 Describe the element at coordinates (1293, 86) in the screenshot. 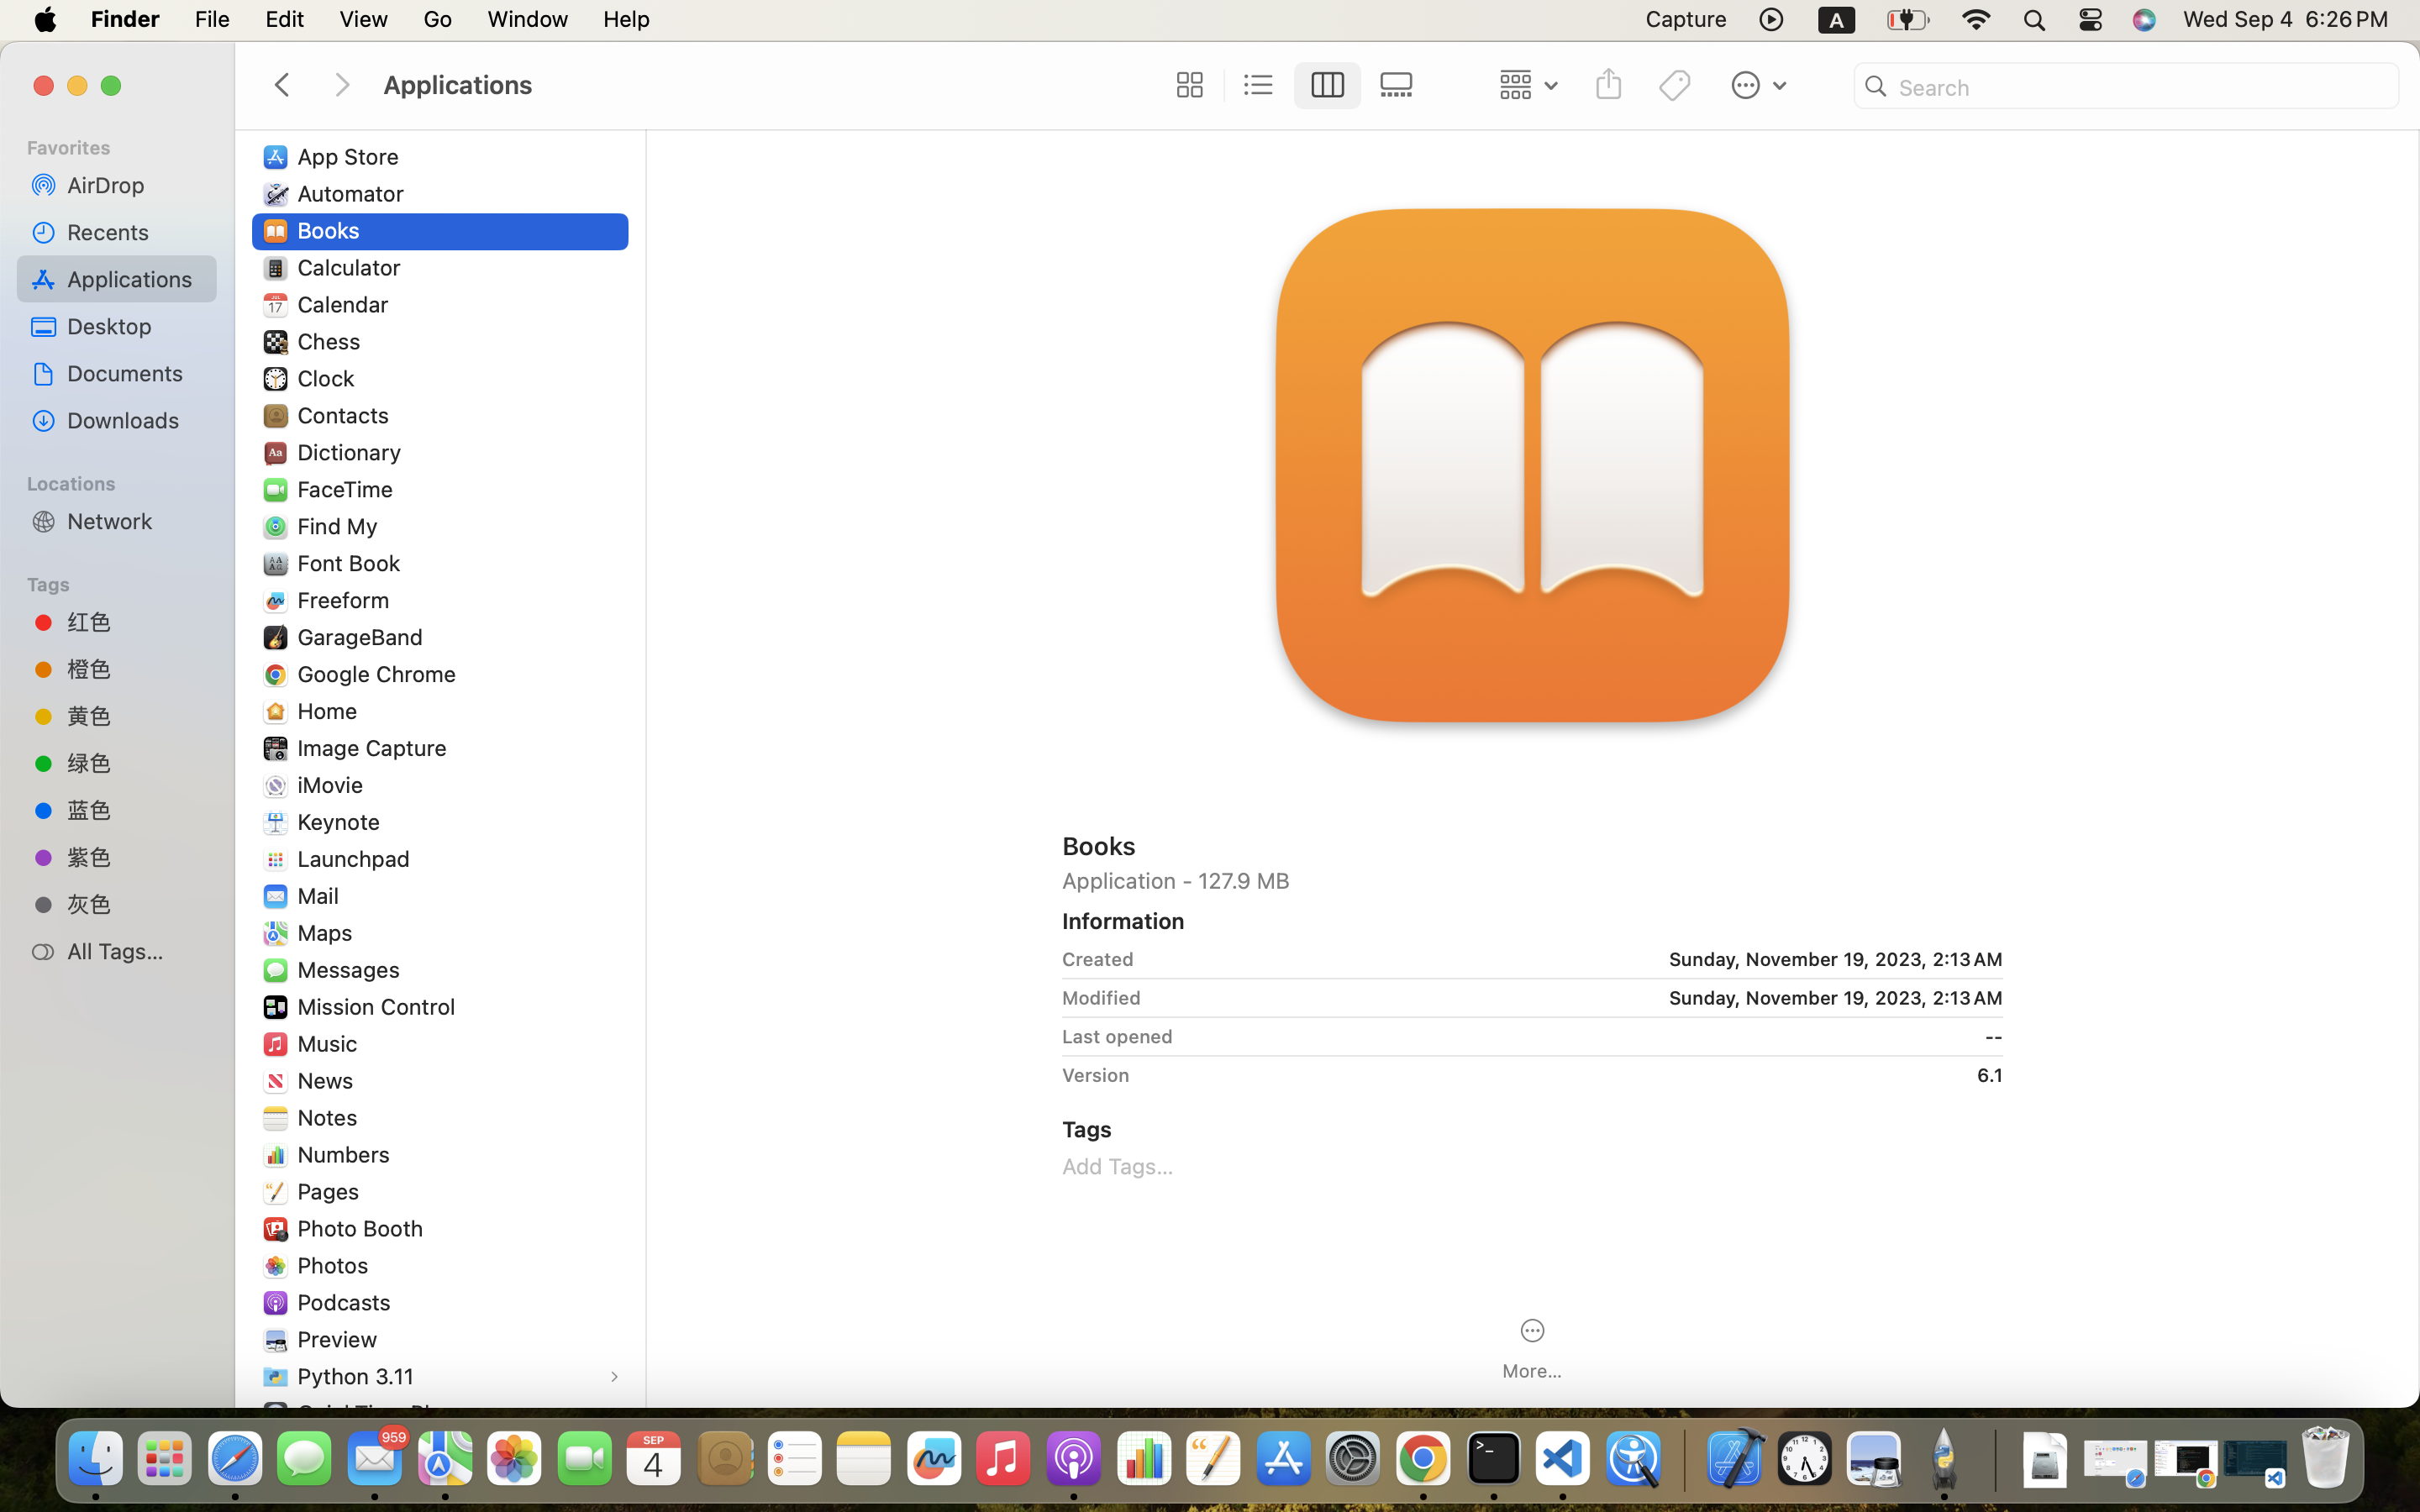

I see `<AXUIElement 0x12561b880> {pid=510}` at that location.